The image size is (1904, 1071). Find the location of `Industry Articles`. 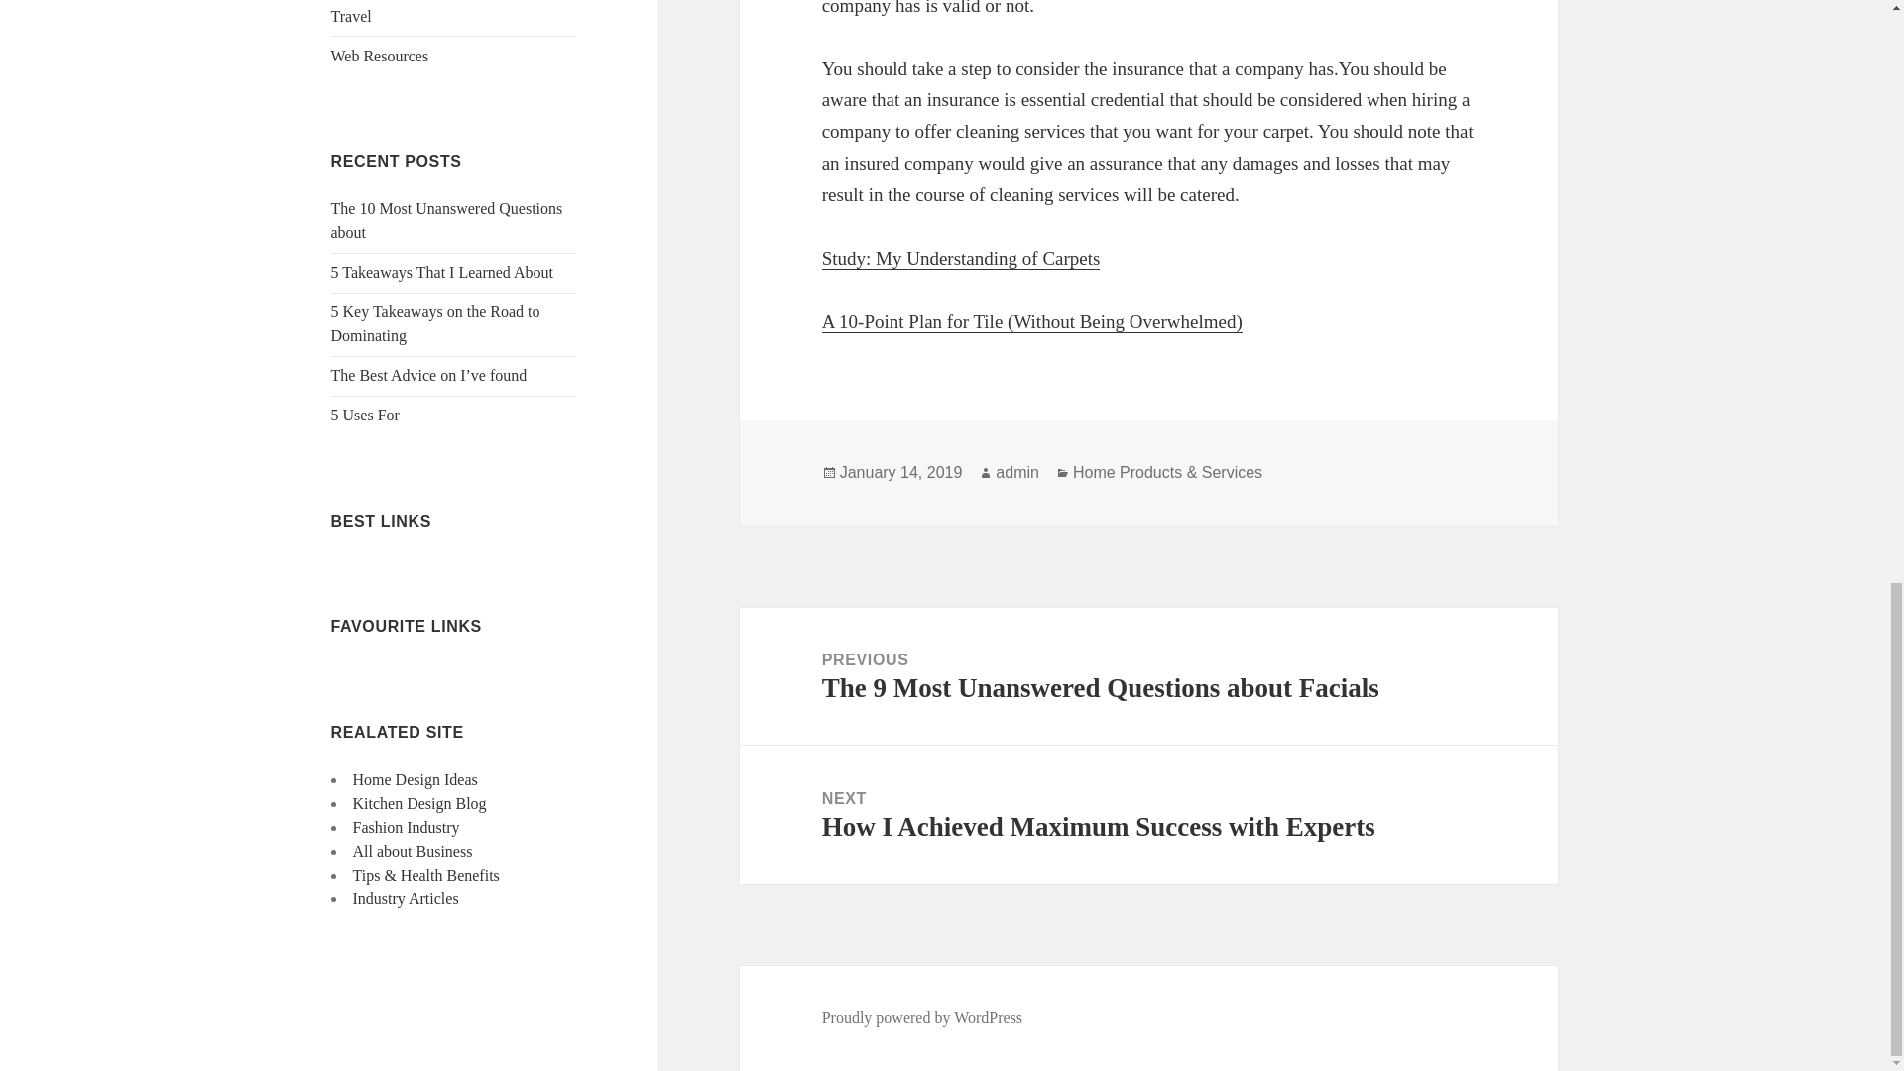

Industry Articles is located at coordinates (405, 898).